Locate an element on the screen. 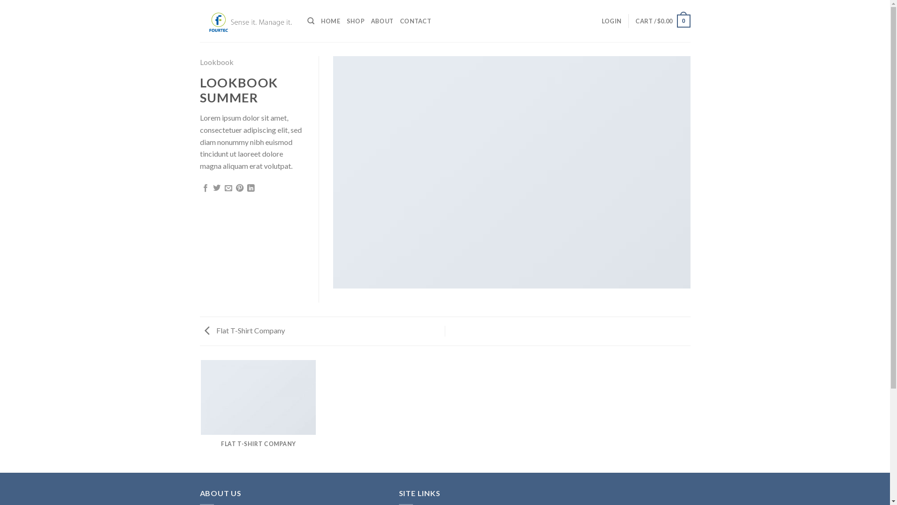  Share on LinkedIn is located at coordinates (251, 188).